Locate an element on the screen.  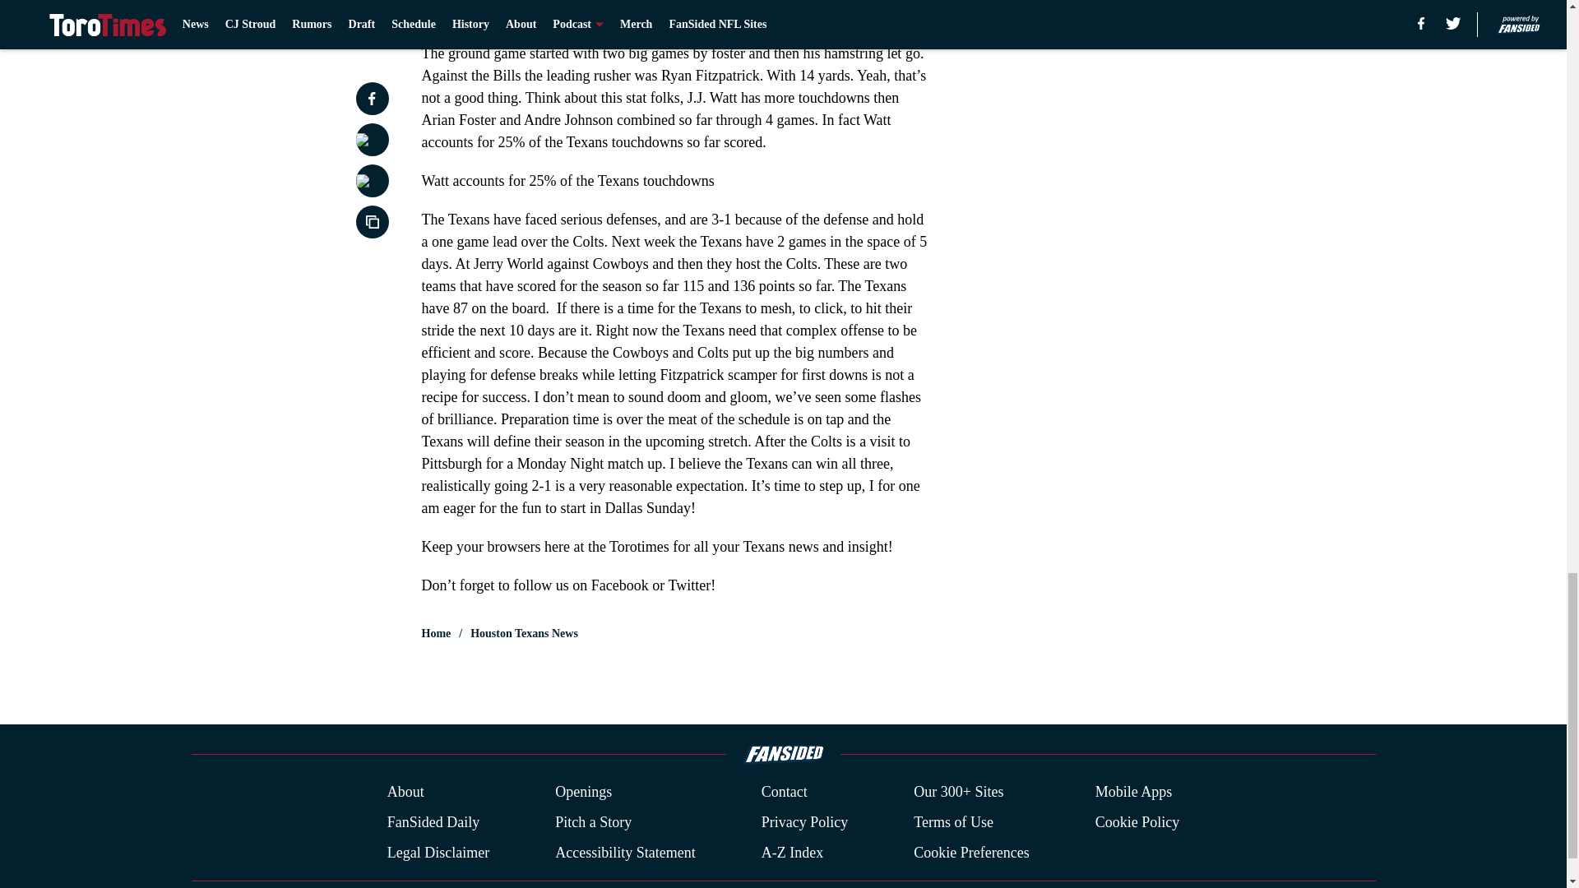
Terms of Use is located at coordinates (953, 822).